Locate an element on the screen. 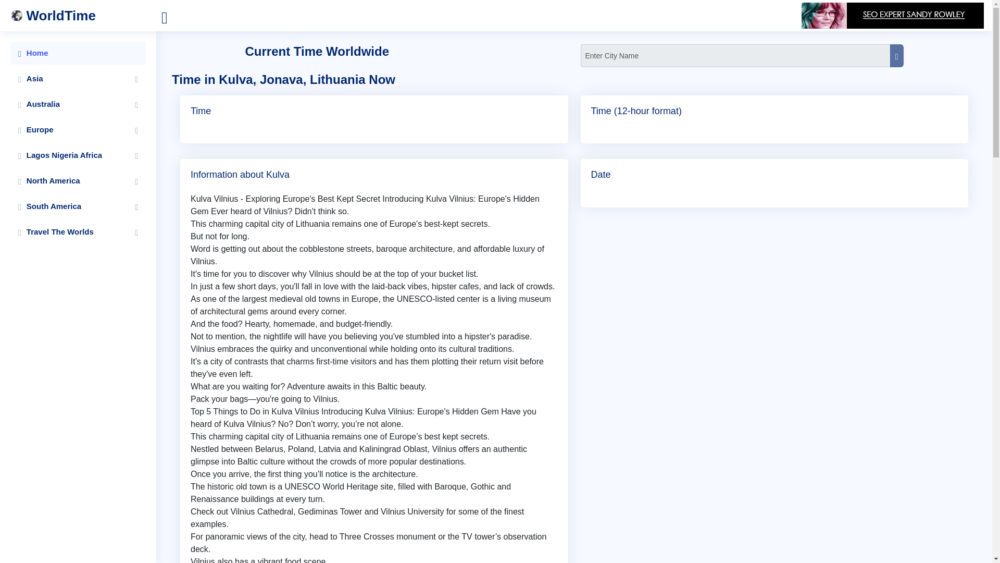 The image size is (1000, 563). Home is located at coordinates (78, 53).